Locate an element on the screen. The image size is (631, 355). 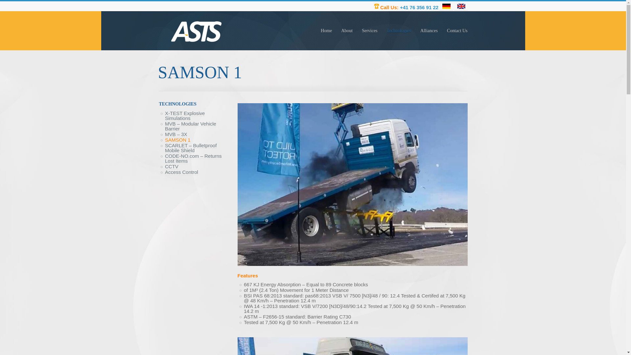
CCTV is located at coordinates (172, 167).